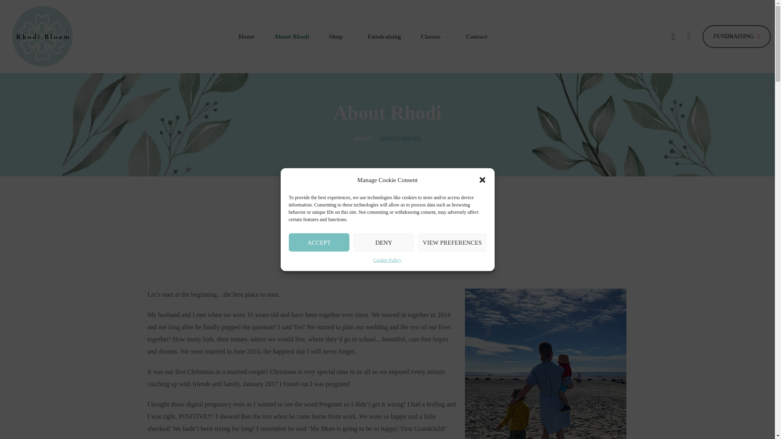 This screenshot has height=439, width=781. I want to click on Shop, so click(338, 36).